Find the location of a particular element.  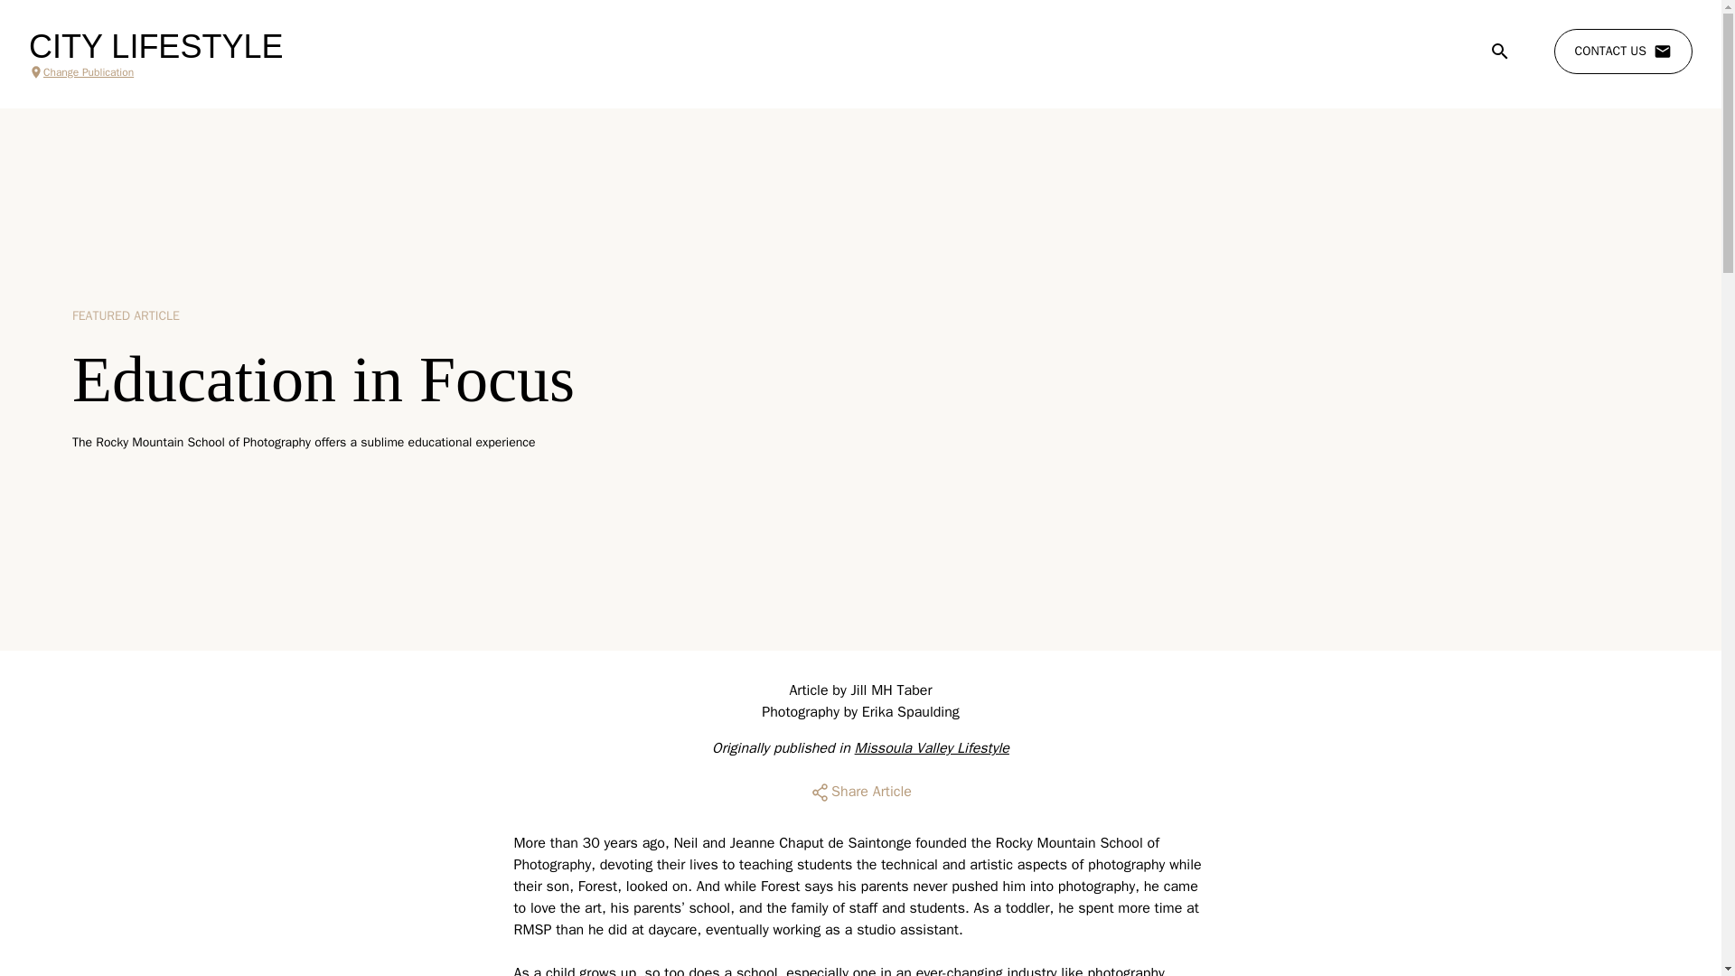

Share Article is located at coordinates (860, 792).